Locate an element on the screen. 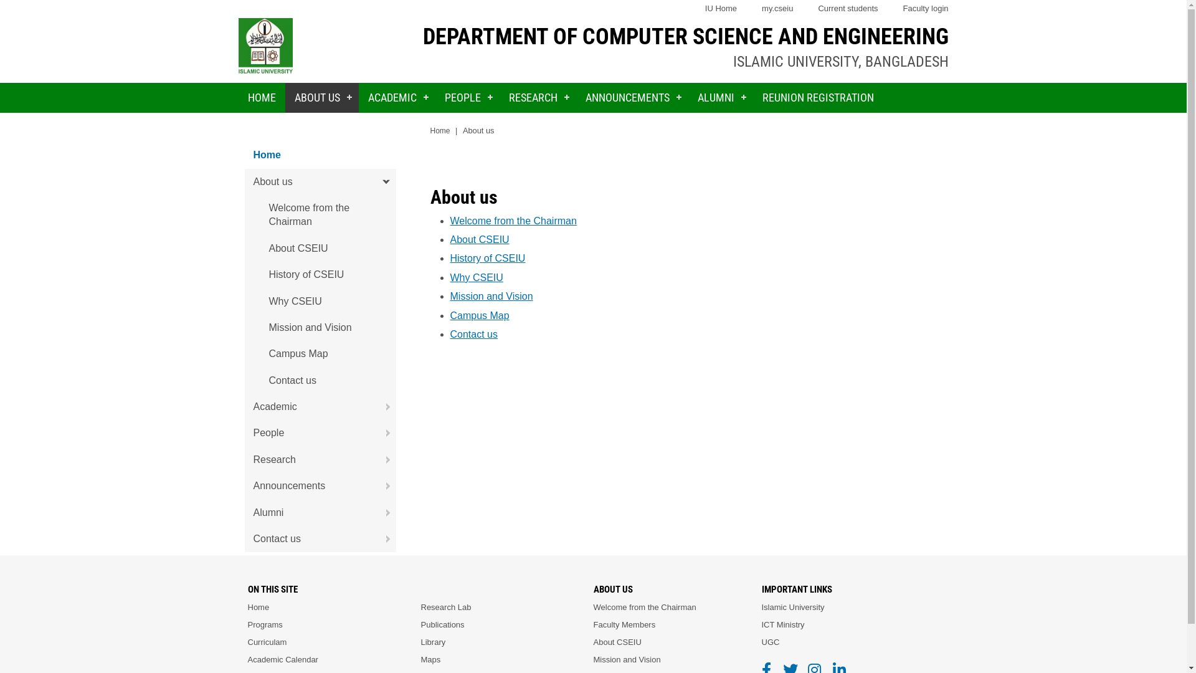  Islamic University is located at coordinates (792, 608).